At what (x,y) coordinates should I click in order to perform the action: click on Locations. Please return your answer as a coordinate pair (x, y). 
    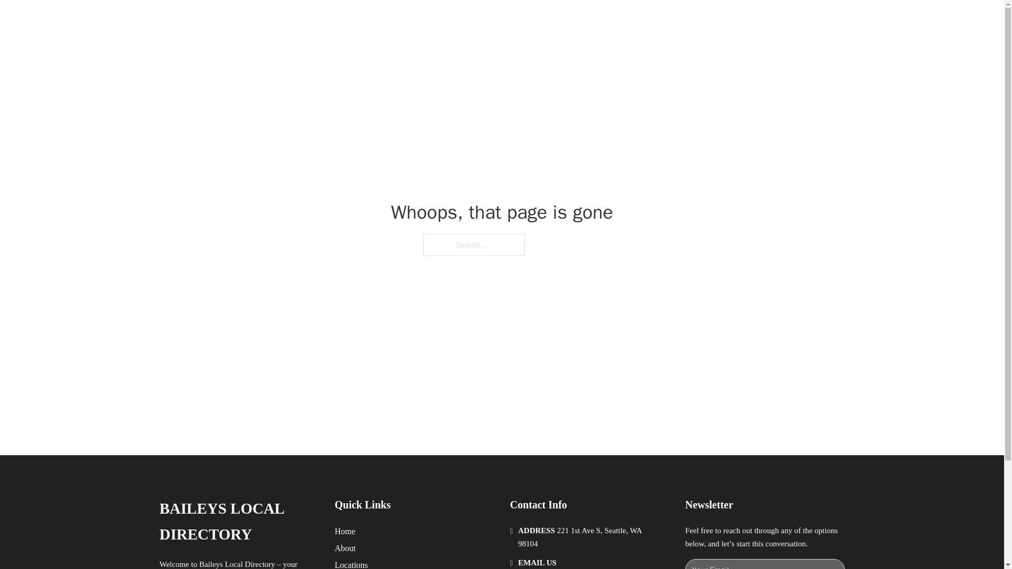
    Looking at the image, I should click on (351, 564).